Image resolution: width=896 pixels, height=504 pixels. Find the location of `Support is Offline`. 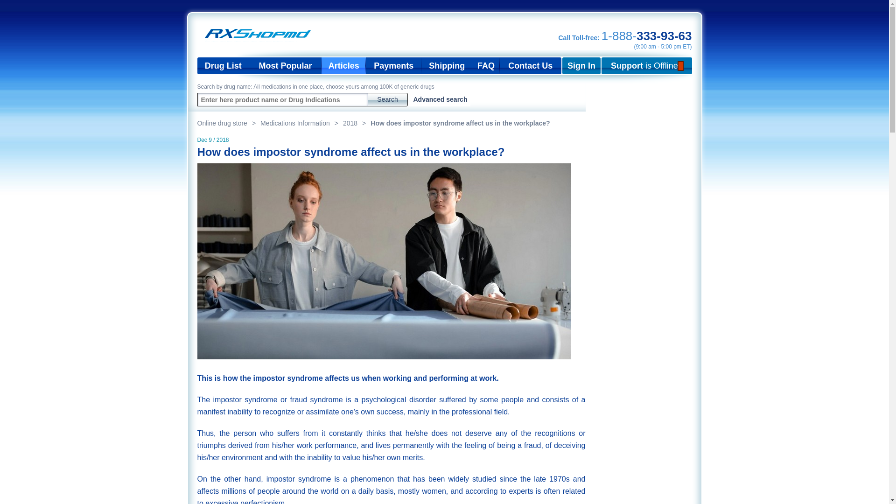

Support is Offline is located at coordinates (646, 65).